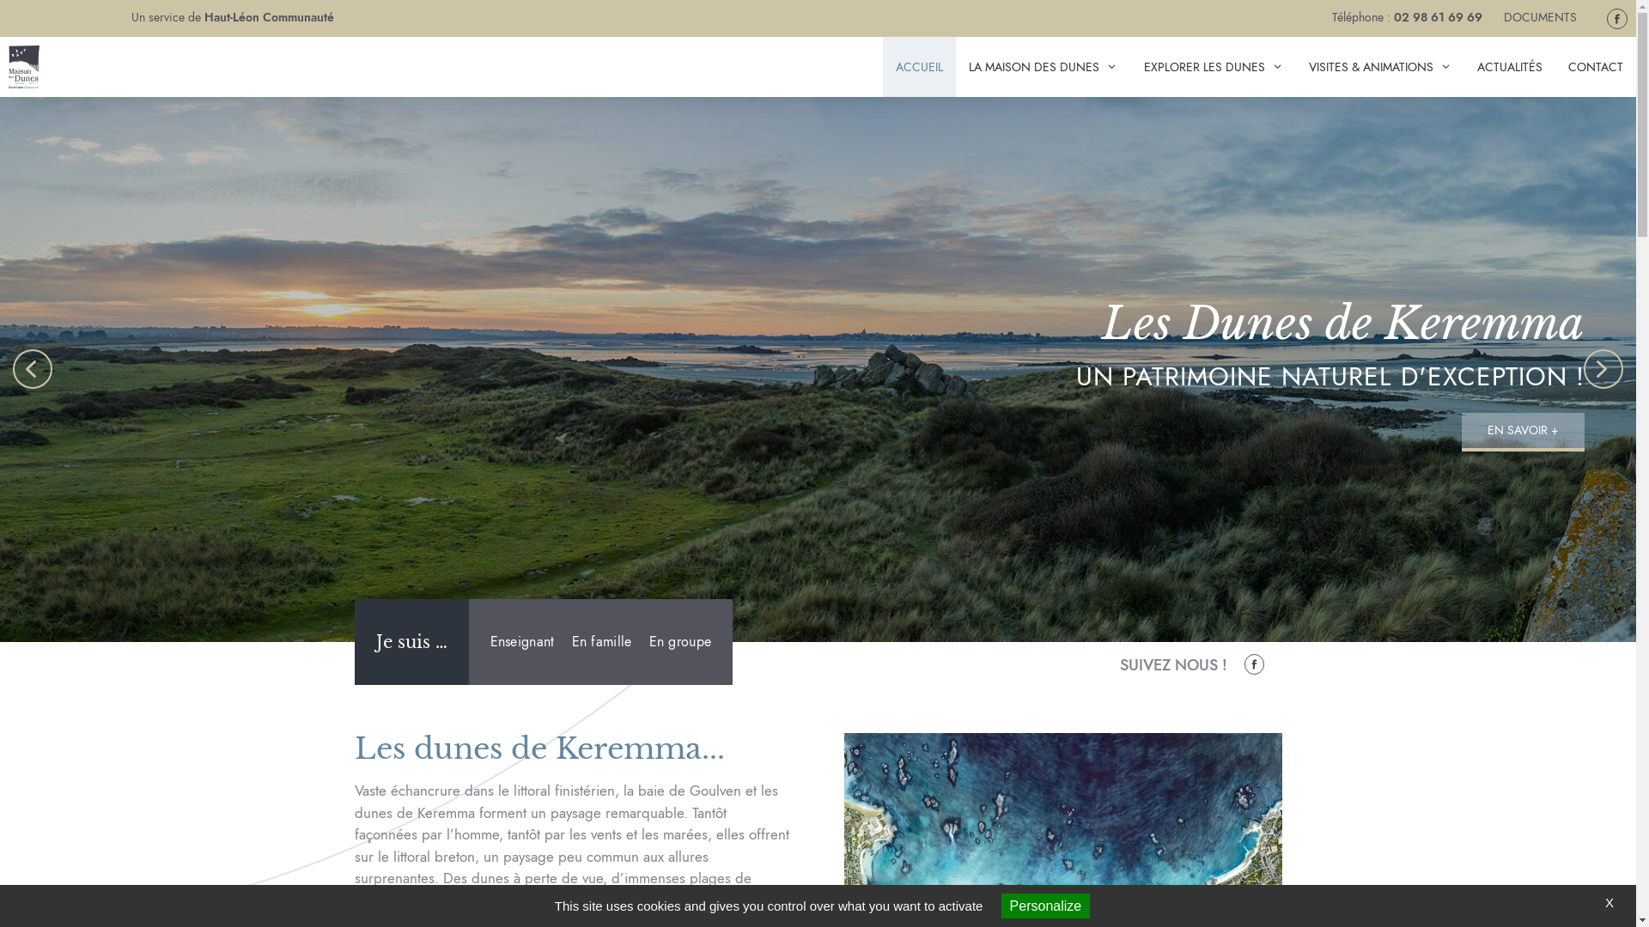 Image resolution: width=1649 pixels, height=927 pixels. I want to click on DOCUMENTS, so click(1541, 17).